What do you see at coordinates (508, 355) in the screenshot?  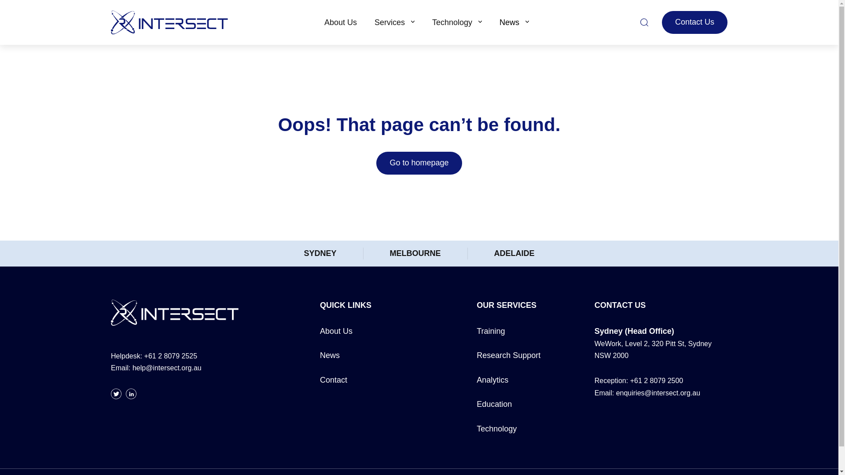 I see `Research Support` at bounding box center [508, 355].